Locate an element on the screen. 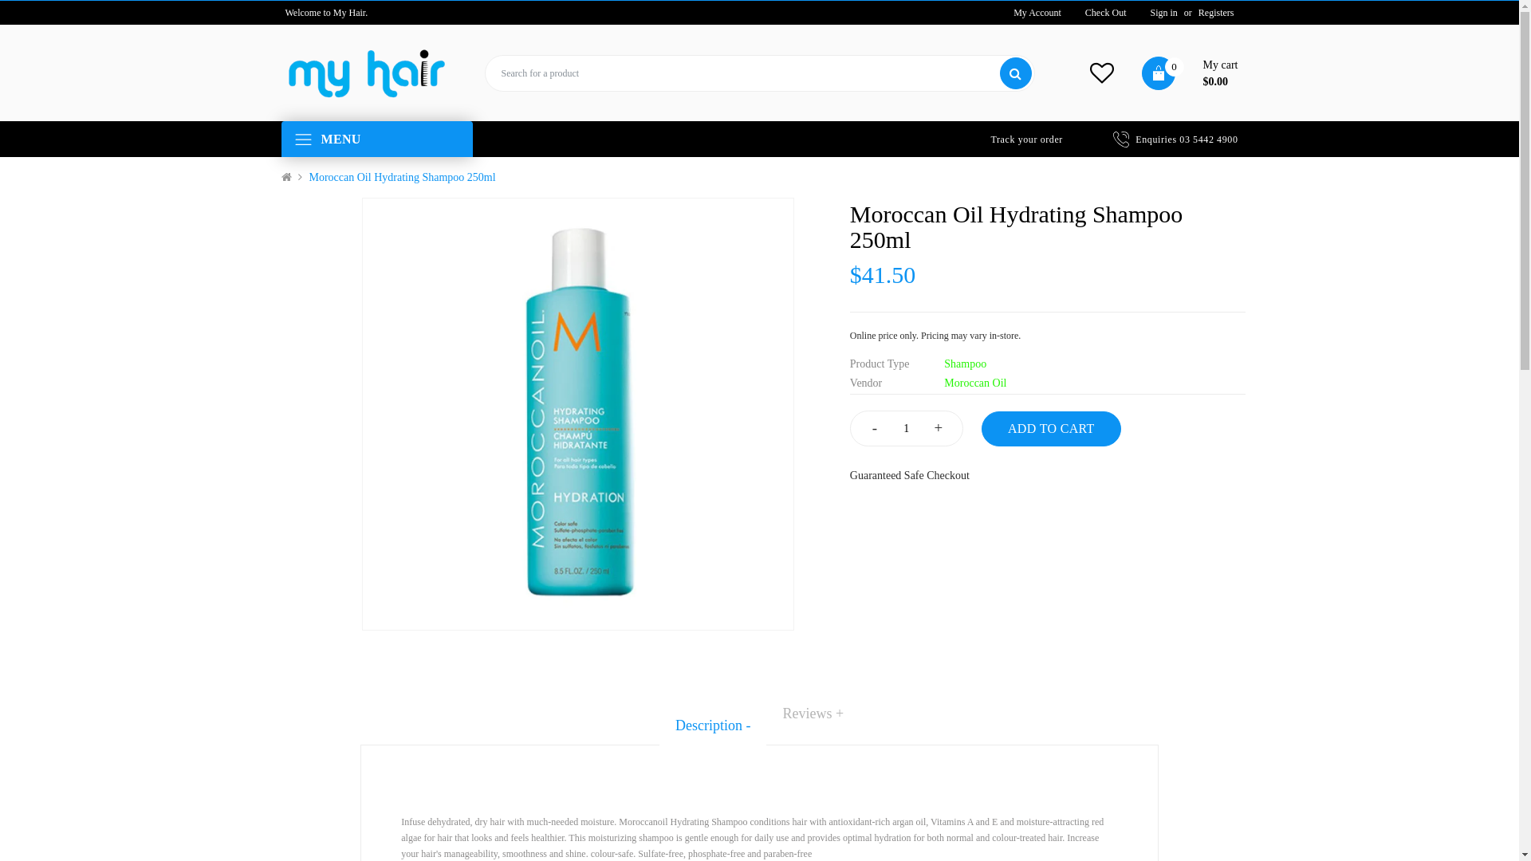 The image size is (1531, 861). My Account is located at coordinates (1037, 13).